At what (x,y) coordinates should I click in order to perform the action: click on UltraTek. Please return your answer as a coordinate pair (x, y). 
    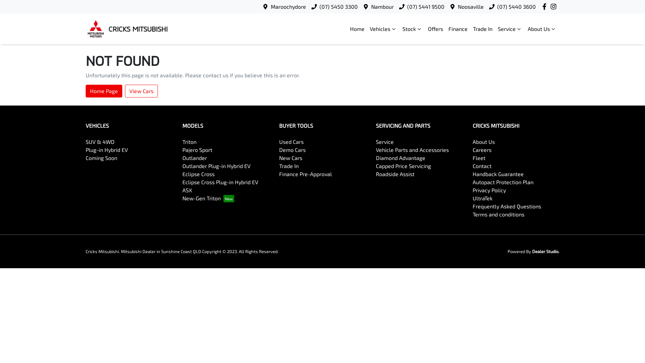
    Looking at the image, I should click on (482, 198).